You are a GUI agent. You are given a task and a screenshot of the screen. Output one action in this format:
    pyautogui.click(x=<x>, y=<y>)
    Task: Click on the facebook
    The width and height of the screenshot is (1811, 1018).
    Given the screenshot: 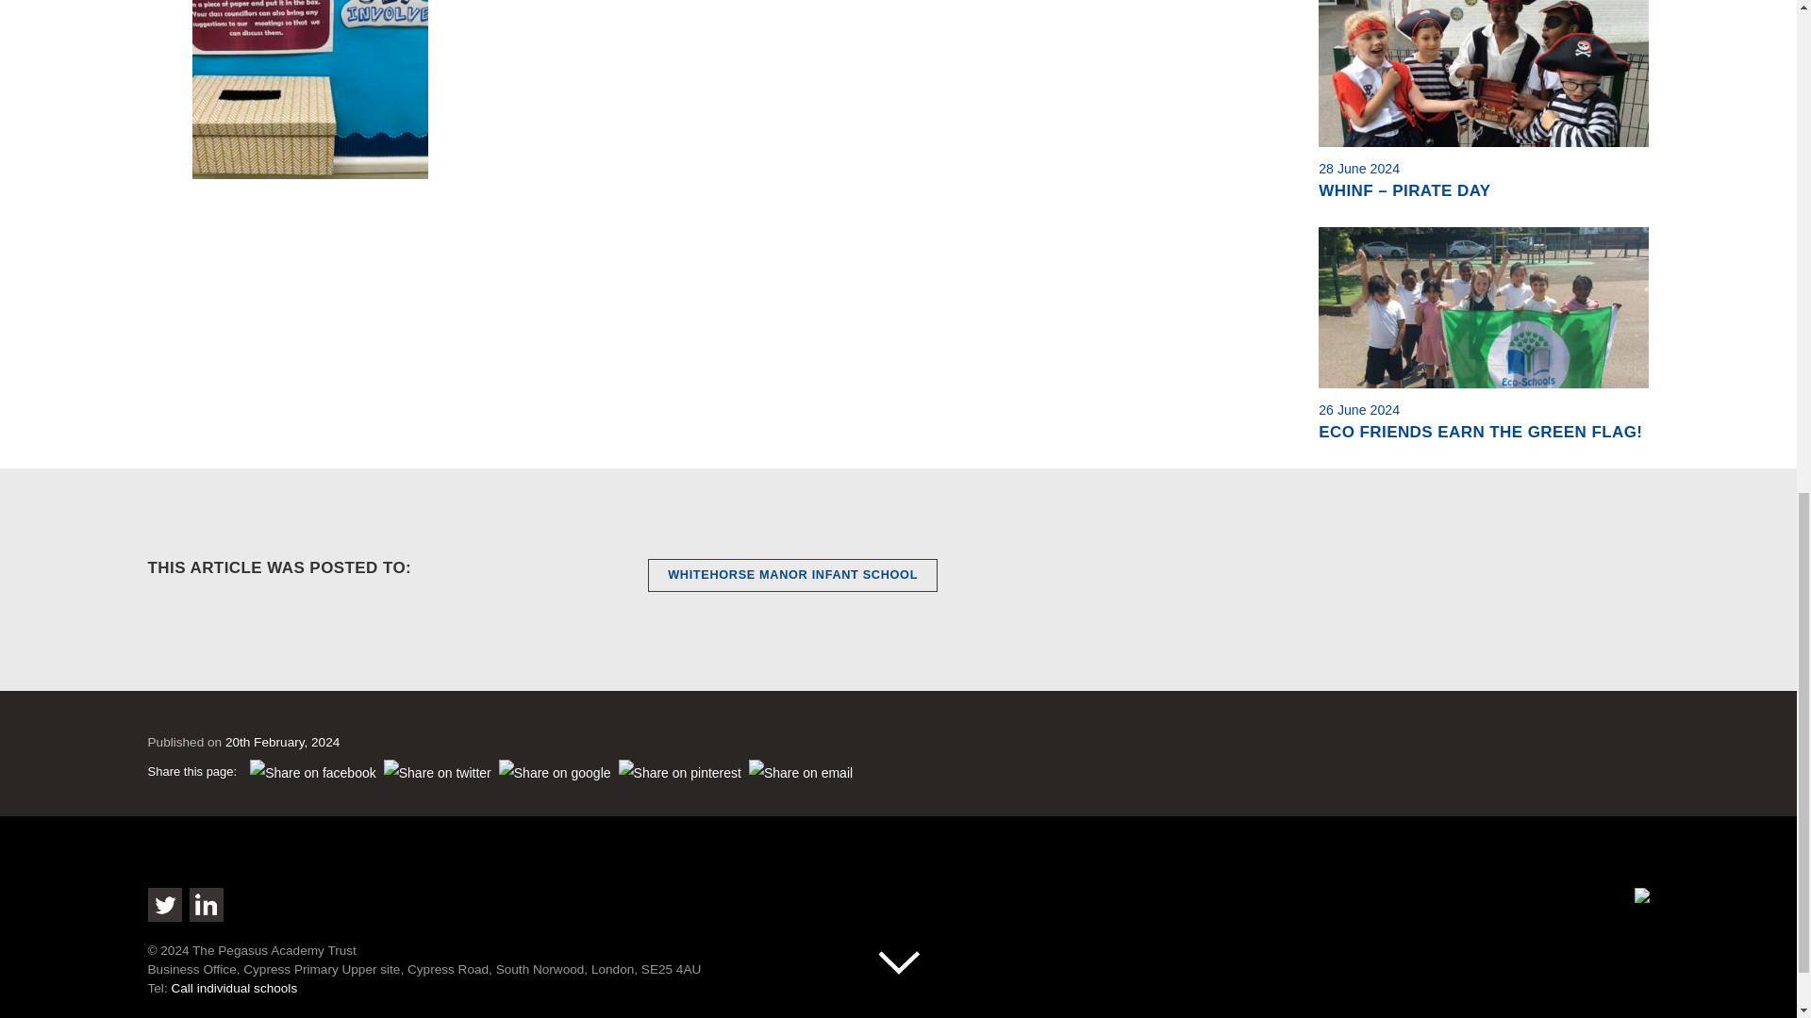 What is the action you would take?
    pyautogui.click(x=313, y=773)
    